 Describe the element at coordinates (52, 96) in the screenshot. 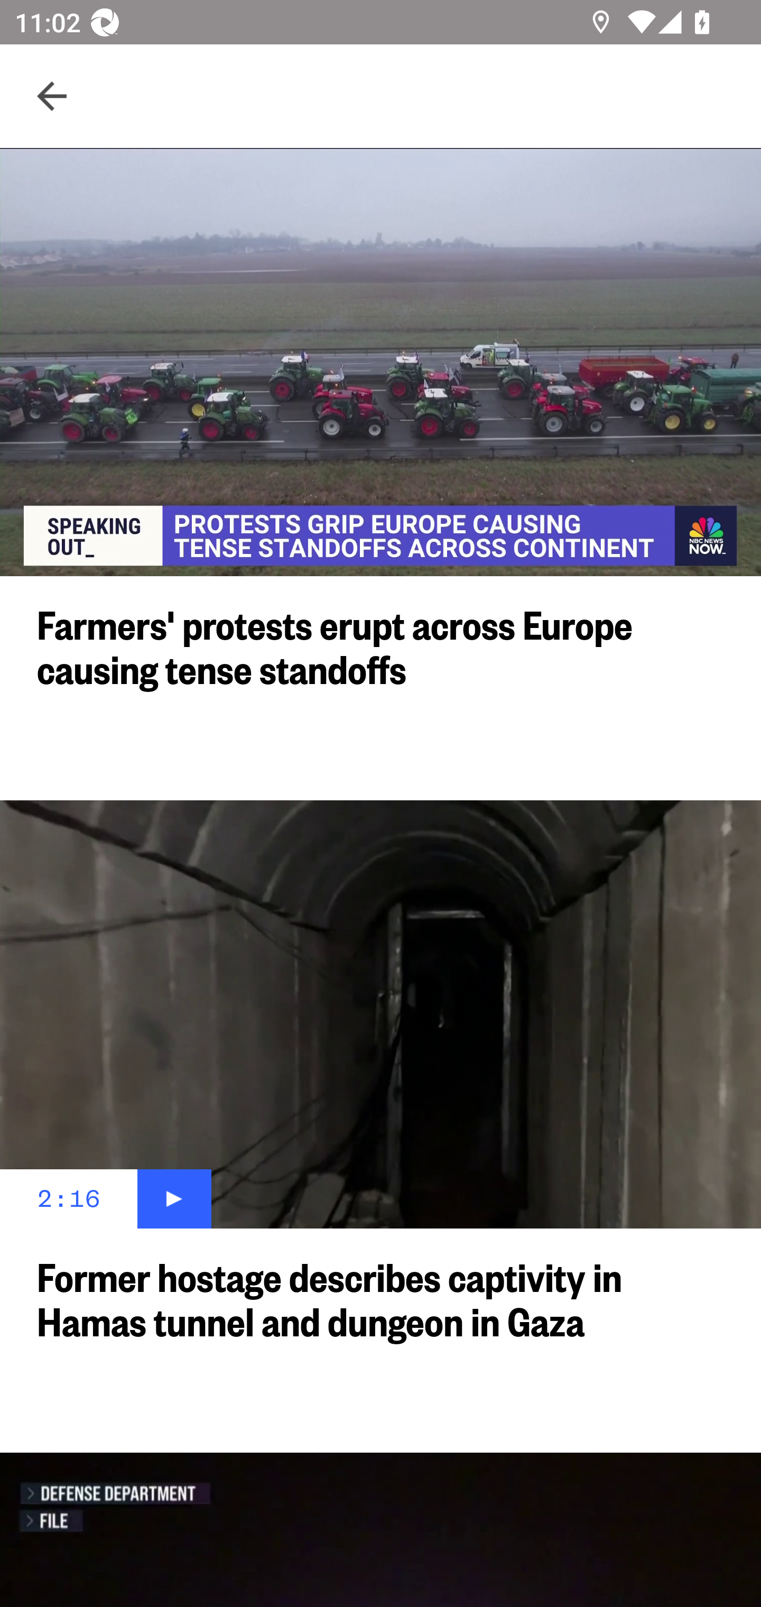

I see `Navigate up` at that location.